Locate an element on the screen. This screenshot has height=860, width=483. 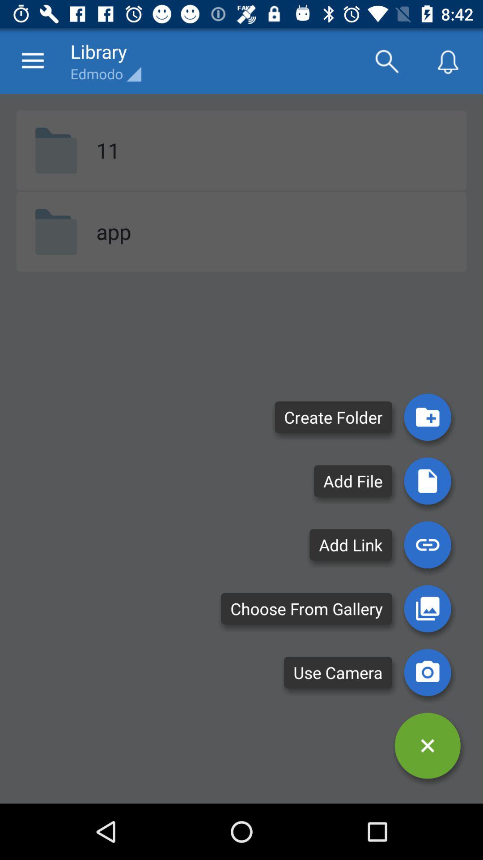
open 11 item is located at coordinates (108, 150).